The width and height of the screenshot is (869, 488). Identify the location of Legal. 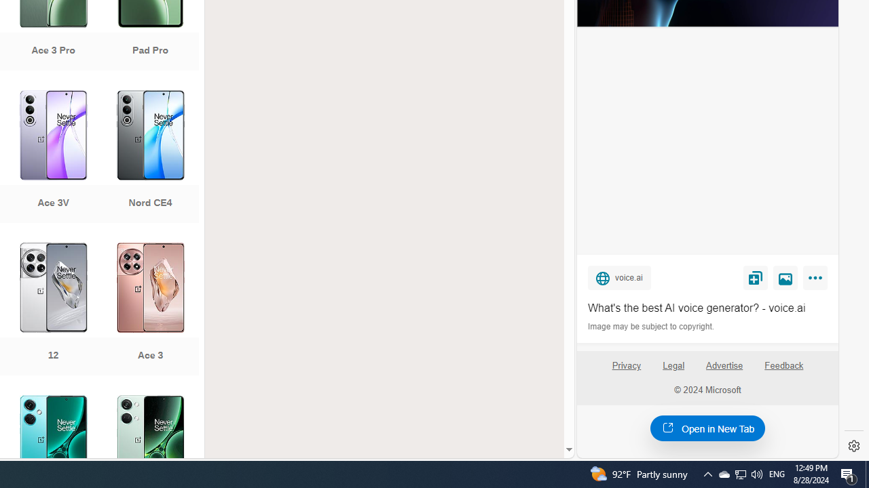
(673, 371).